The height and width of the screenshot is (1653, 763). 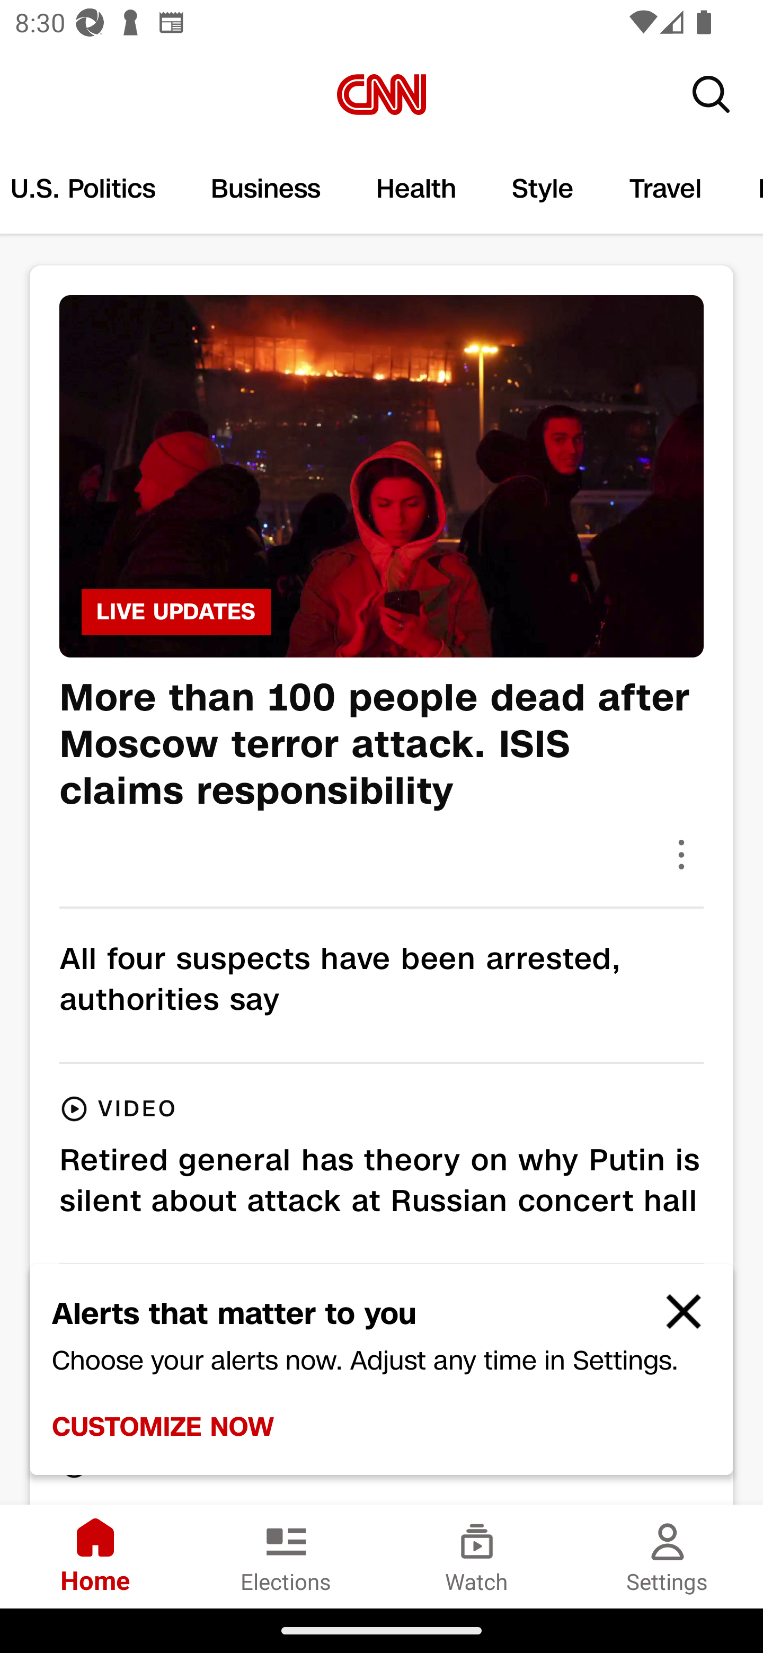 What do you see at coordinates (477, 1556) in the screenshot?
I see `Watch` at bounding box center [477, 1556].